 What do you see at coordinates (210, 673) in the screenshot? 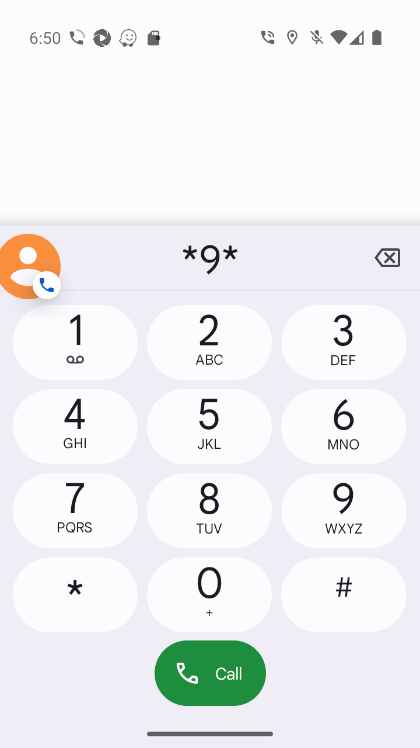
I see `Call dial` at bounding box center [210, 673].